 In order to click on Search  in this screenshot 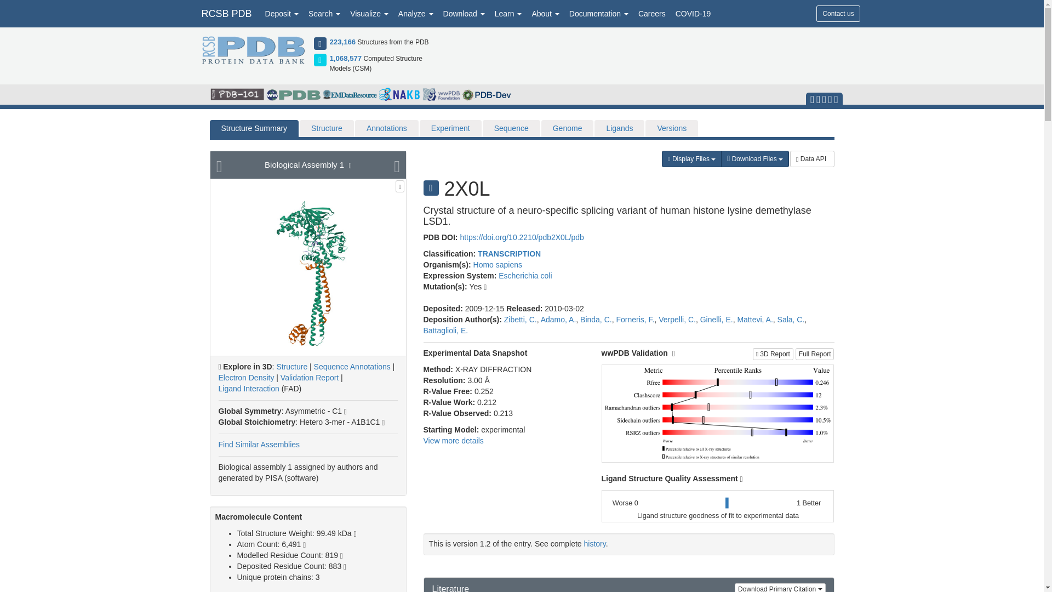, I will do `click(324, 13)`.